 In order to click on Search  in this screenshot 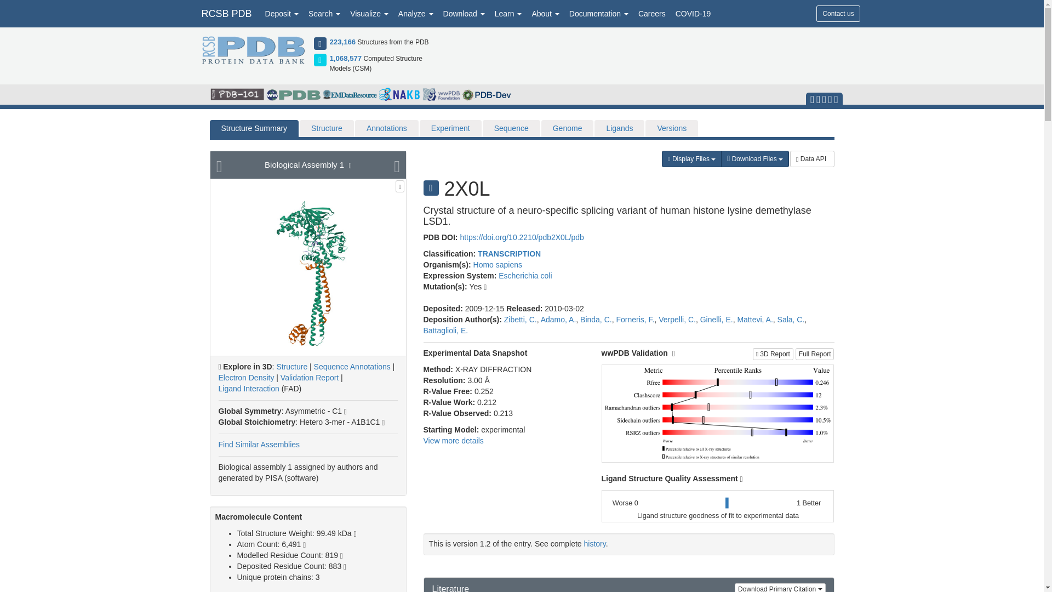, I will do `click(324, 13)`.